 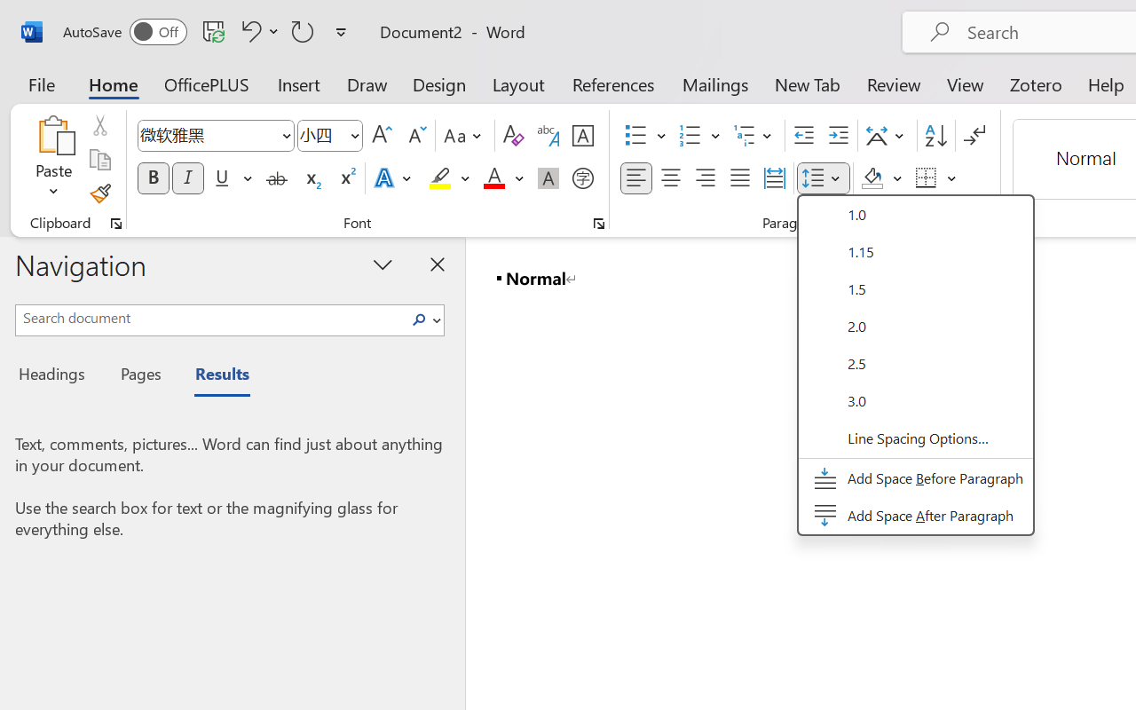 I want to click on Layout, so click(x=518, y=83).